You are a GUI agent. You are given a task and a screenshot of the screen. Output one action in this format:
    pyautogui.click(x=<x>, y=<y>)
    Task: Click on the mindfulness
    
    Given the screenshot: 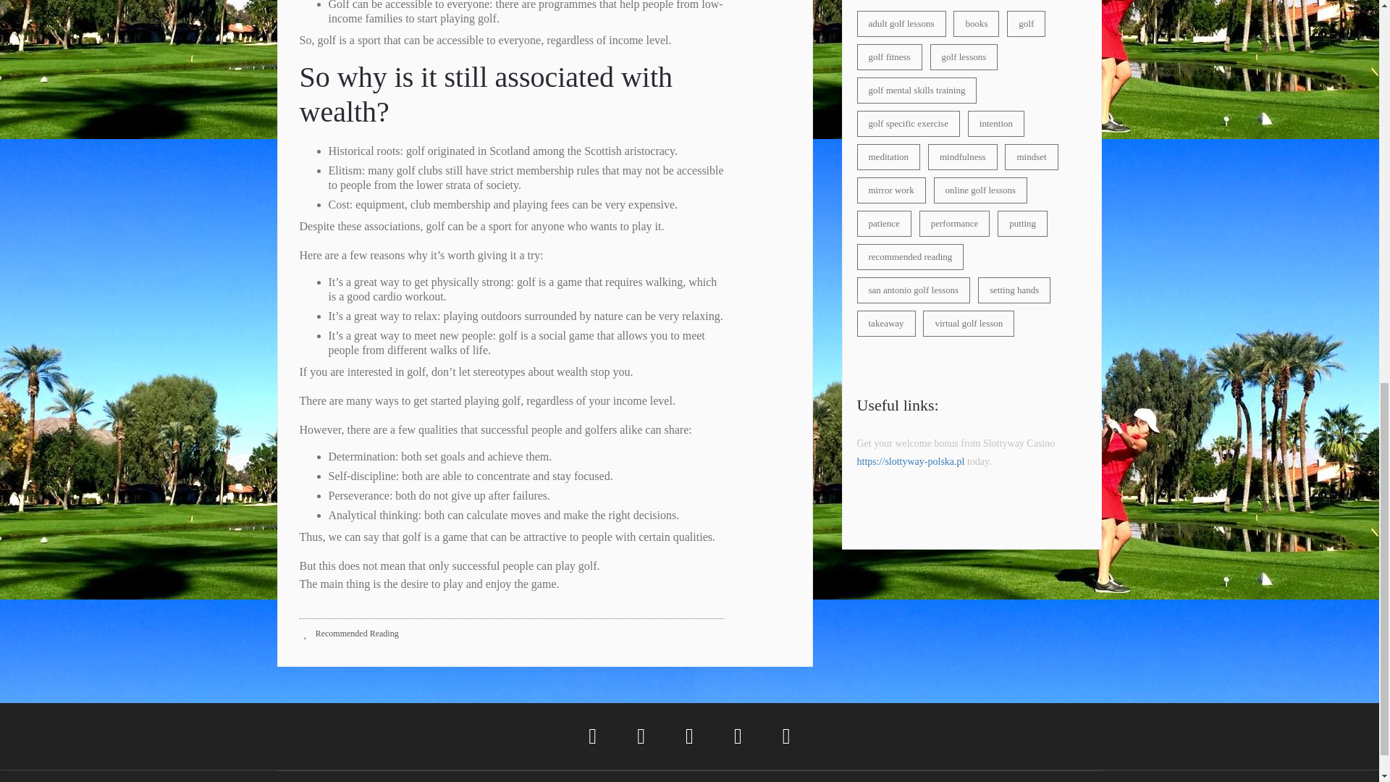 What is the action you would take?
    pyautogui.click(x=963, y=156)
    